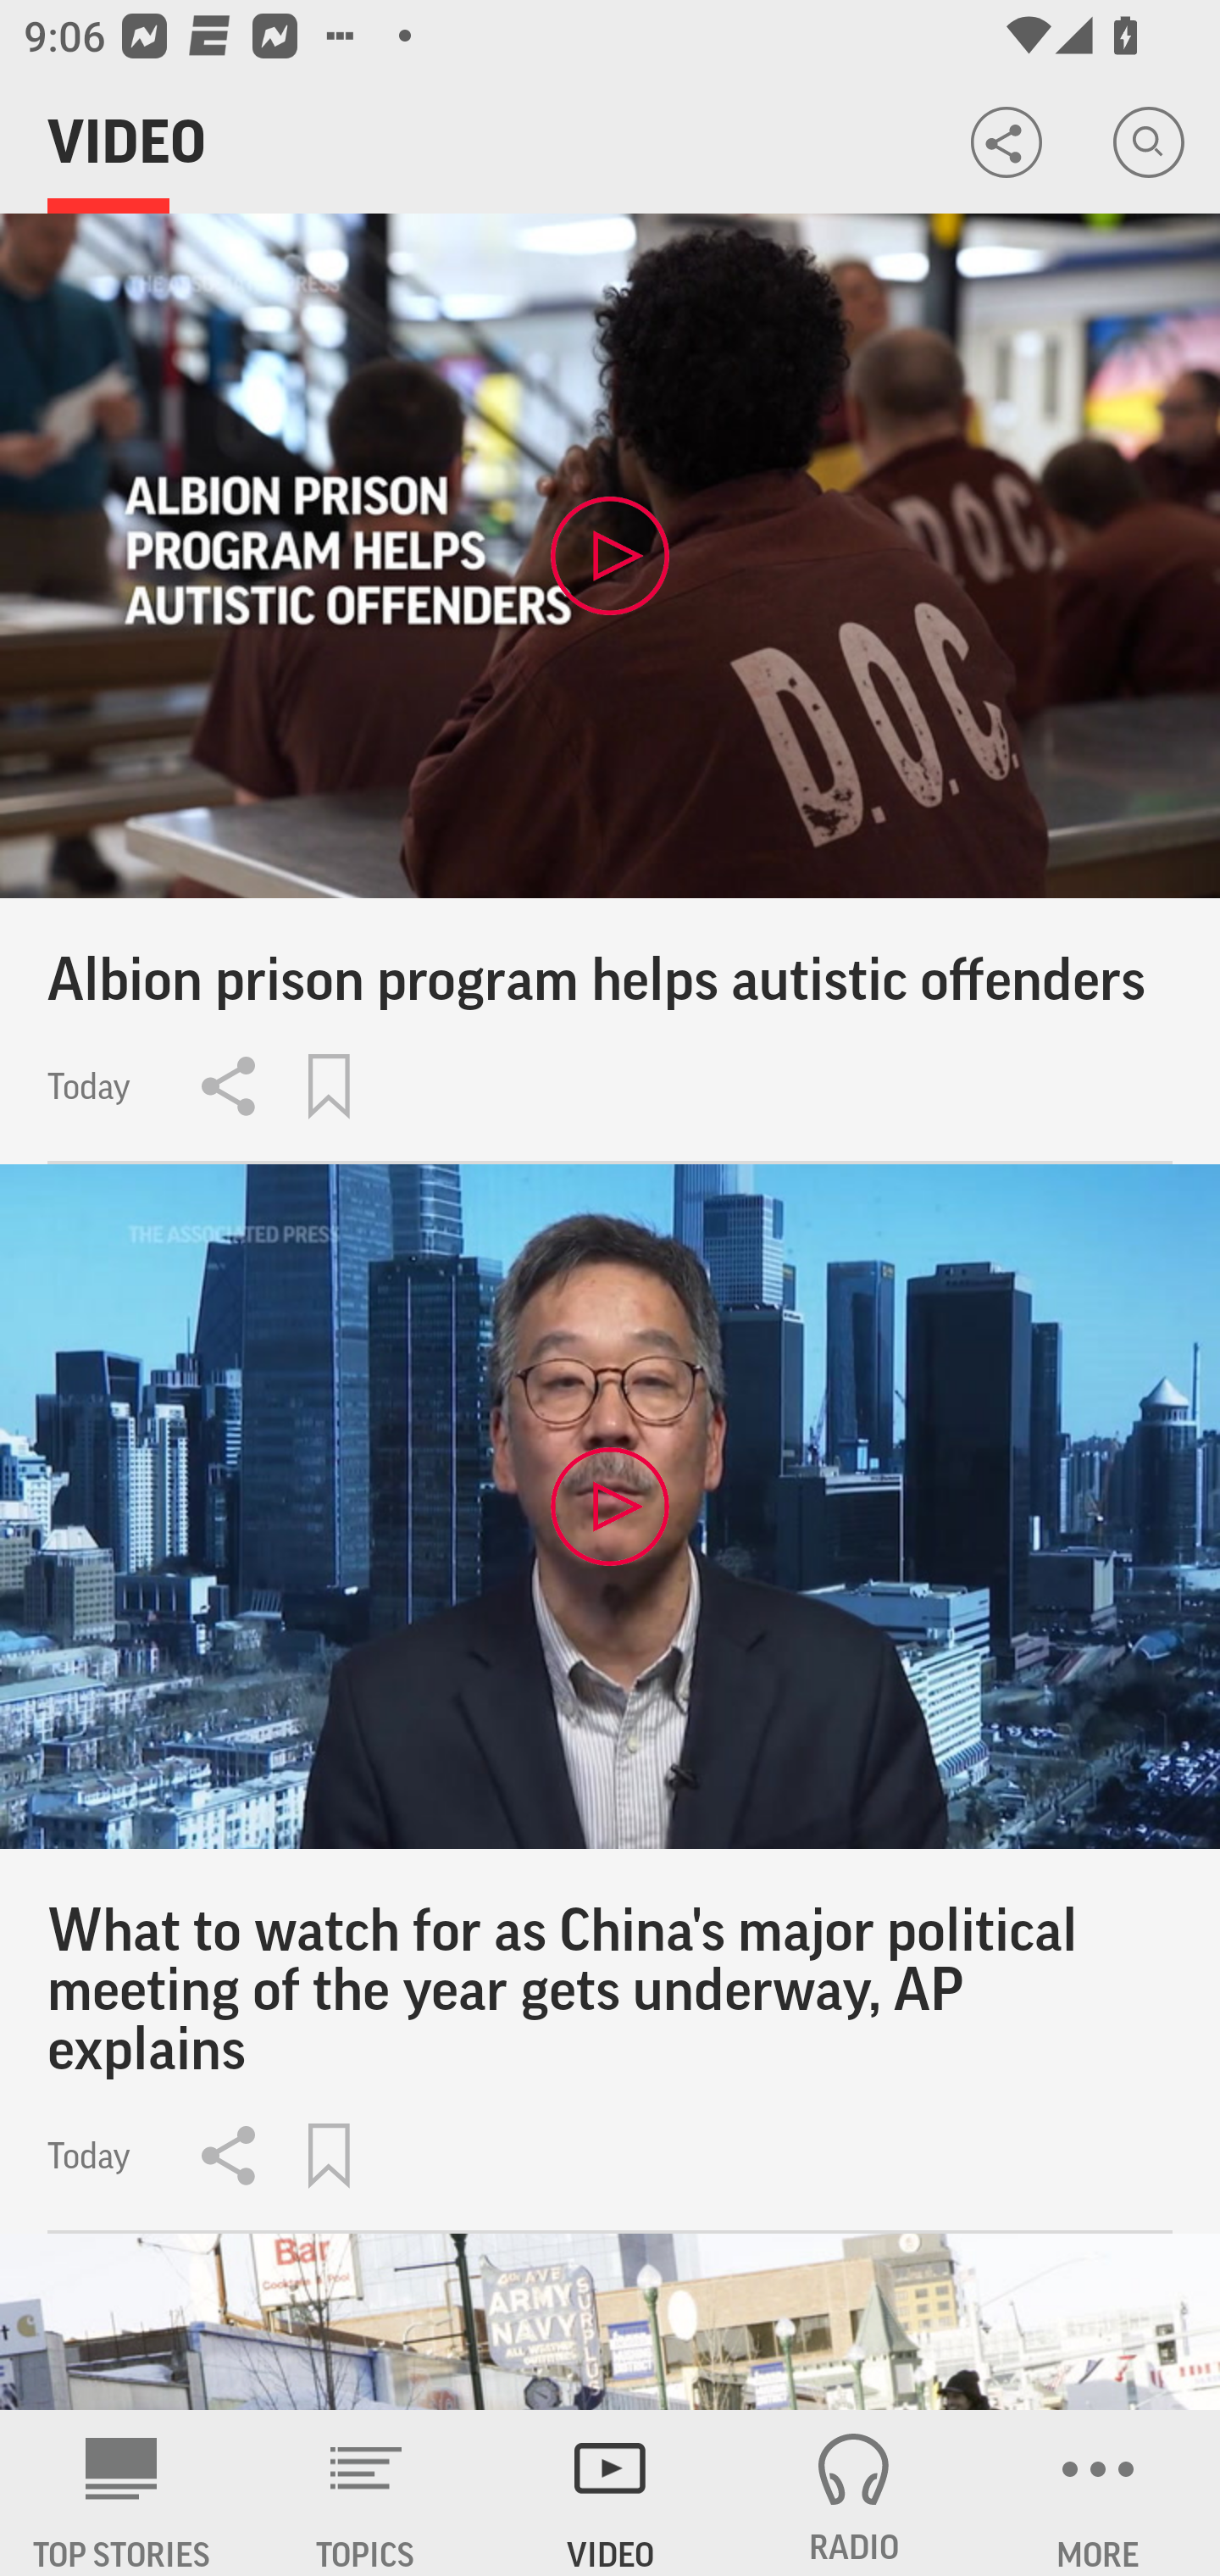 The image size is (1220, 2576). What do you see at coordinates (610, 2493) in the screenshot?
I see `VIDEO` at bounding box center [610, 2493].